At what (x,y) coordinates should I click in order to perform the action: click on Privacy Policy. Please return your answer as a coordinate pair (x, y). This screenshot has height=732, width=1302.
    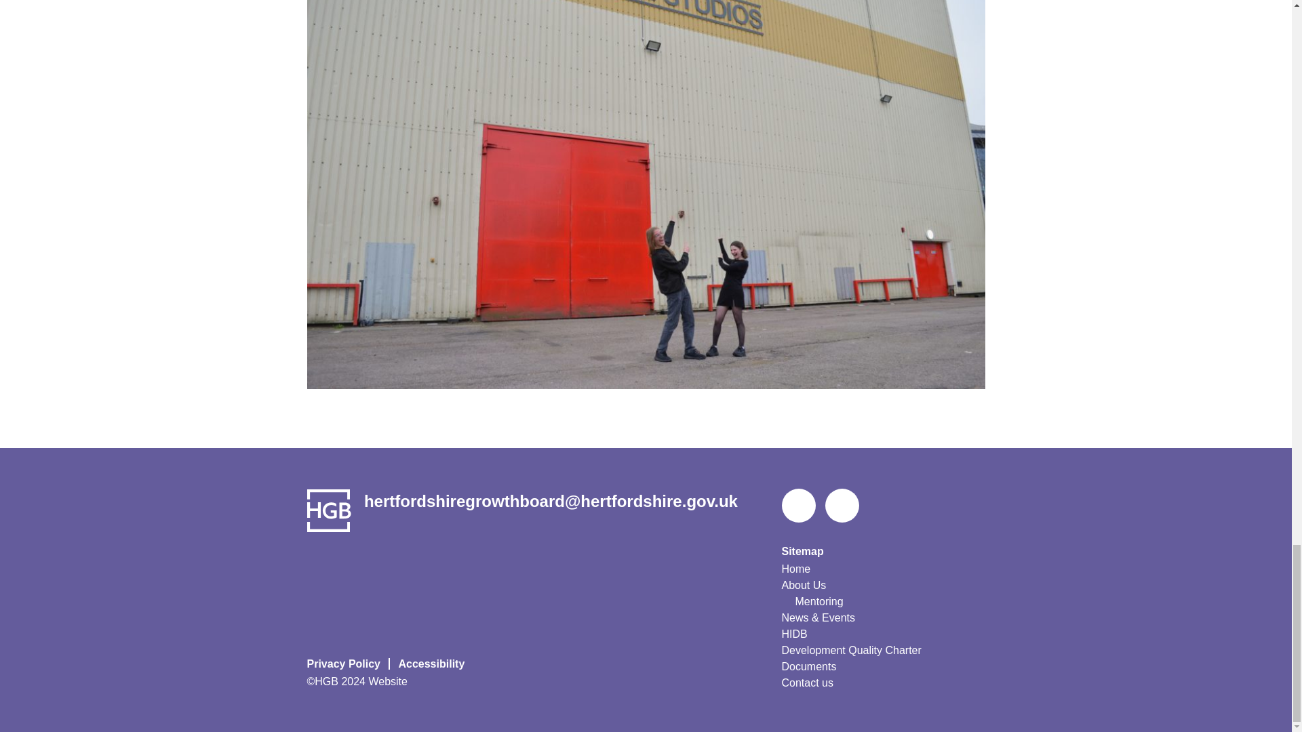
    Looking at the image, I should click on (347, 664).